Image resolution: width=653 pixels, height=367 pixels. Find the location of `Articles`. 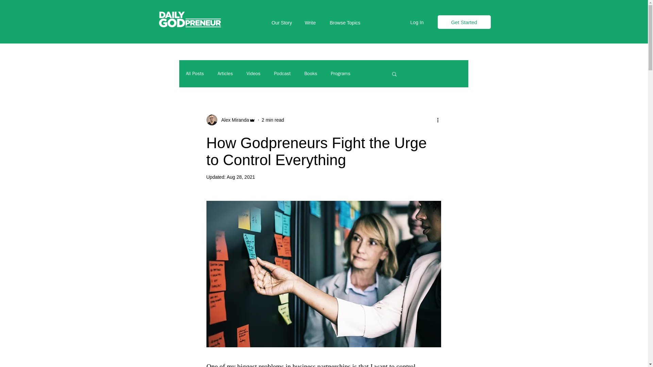

Articles is located at coordinates (225, 73).